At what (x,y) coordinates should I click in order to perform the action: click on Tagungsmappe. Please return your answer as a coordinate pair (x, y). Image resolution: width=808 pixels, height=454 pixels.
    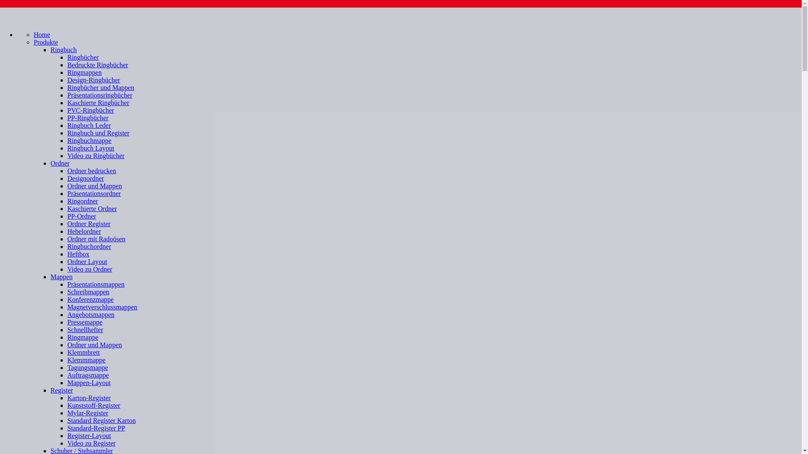
    Looking at the image, I should click on (88, 367).